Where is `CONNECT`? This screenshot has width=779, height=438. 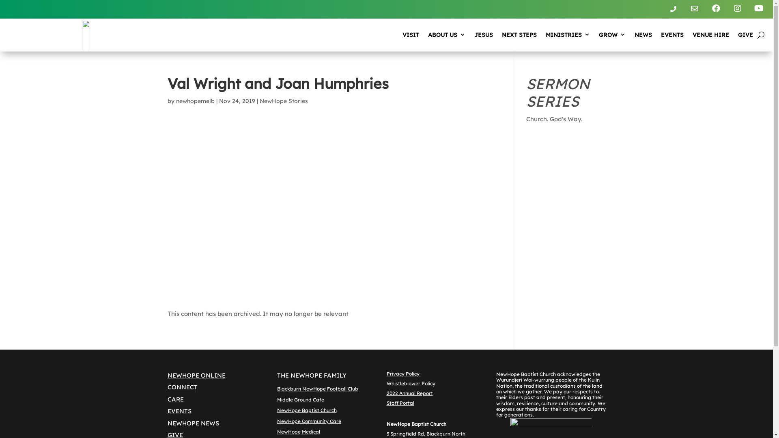
CONNECT is located at coordinates (182, 387).